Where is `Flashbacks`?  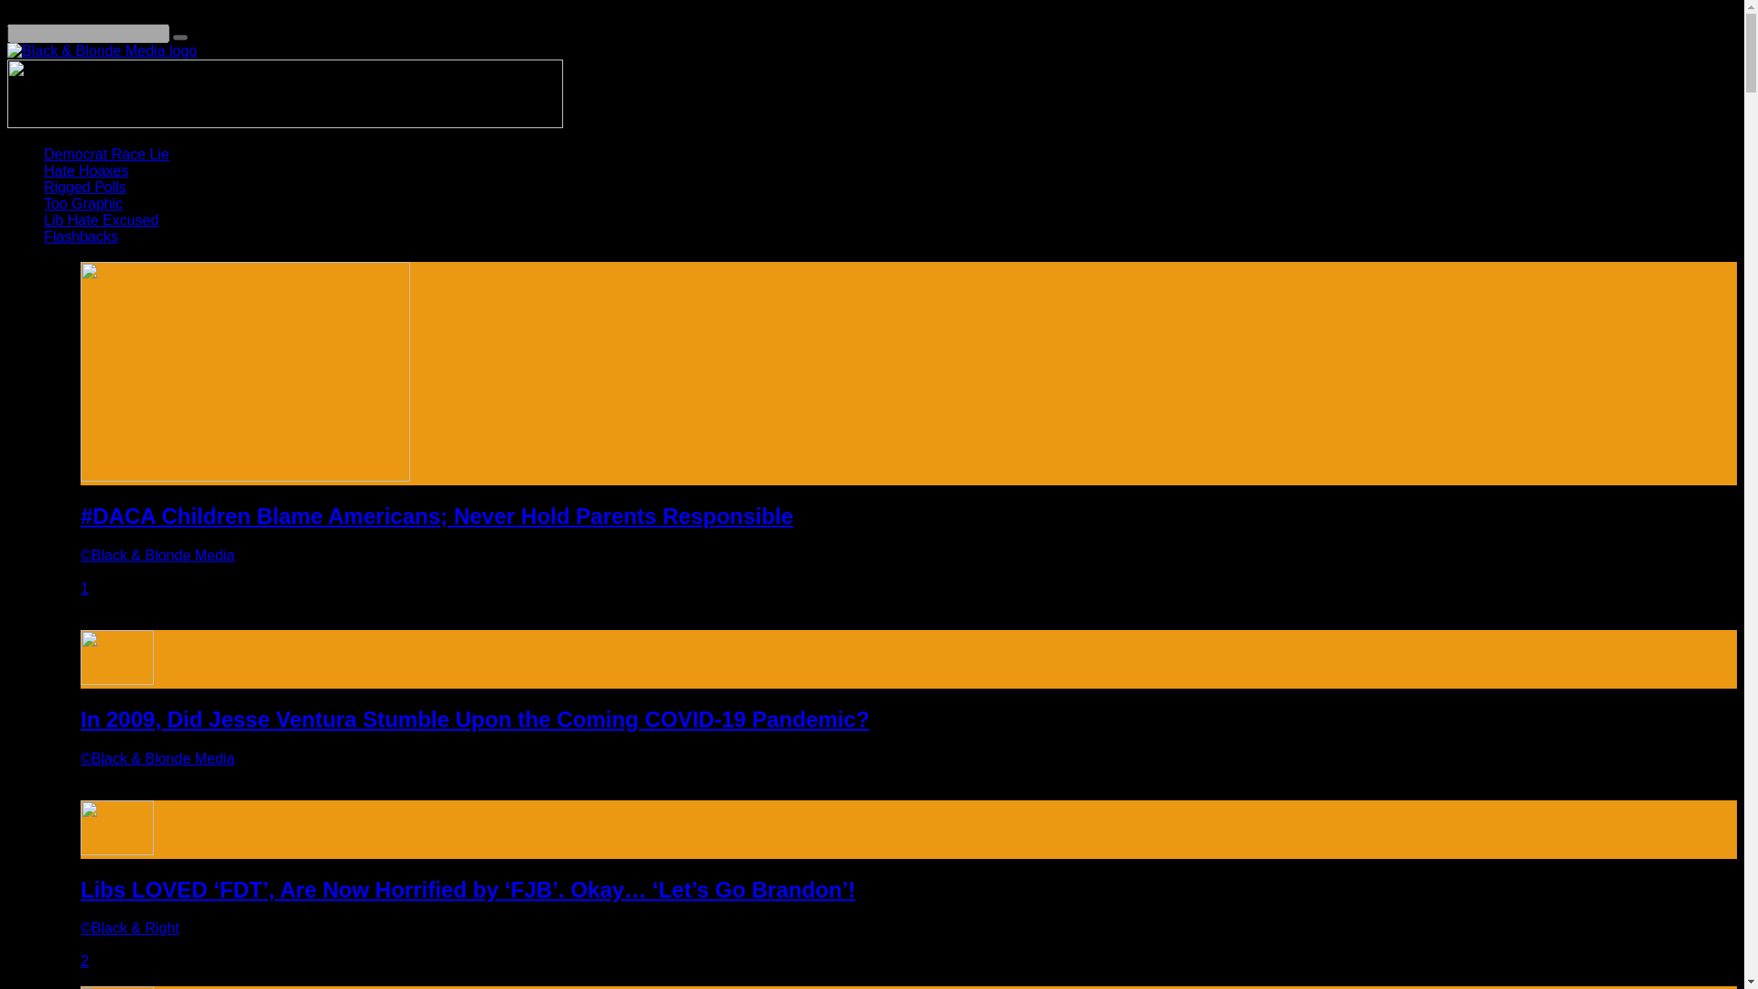 Flashbacks is located at coordinates (81, 236).